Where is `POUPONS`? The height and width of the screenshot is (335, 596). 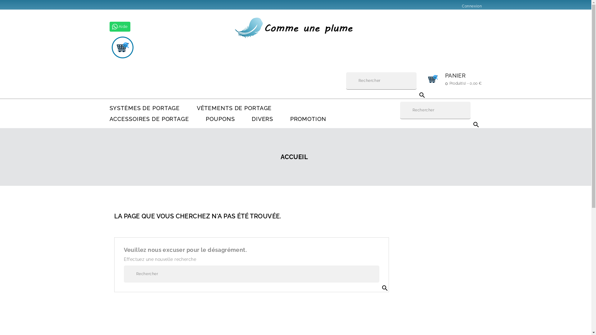
POUPONS is located at coordinates (220, 119).